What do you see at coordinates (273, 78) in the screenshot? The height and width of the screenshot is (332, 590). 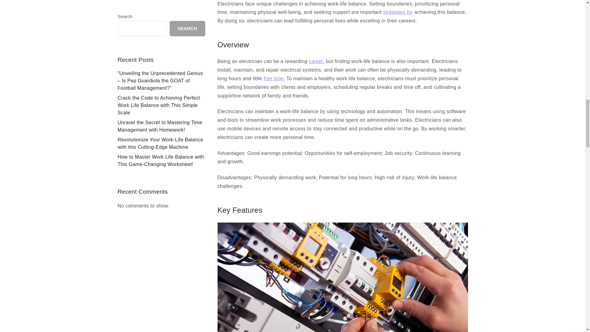 I see `free time` at bounding box center [273, 78].